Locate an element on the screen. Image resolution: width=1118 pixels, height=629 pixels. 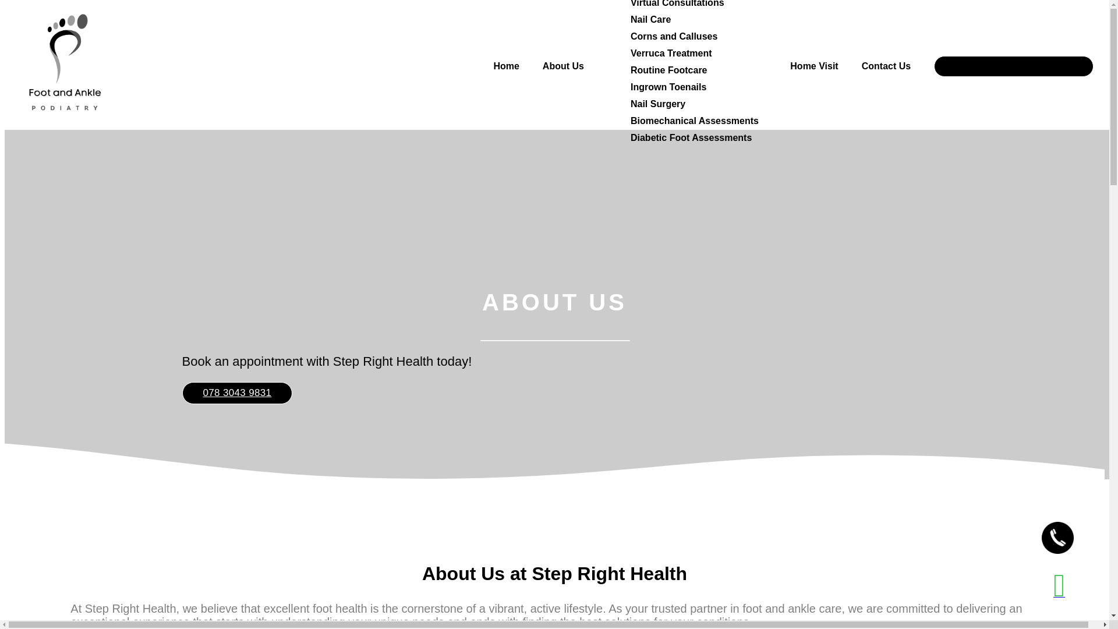
Contact Us is located at coordinates (886, 66).